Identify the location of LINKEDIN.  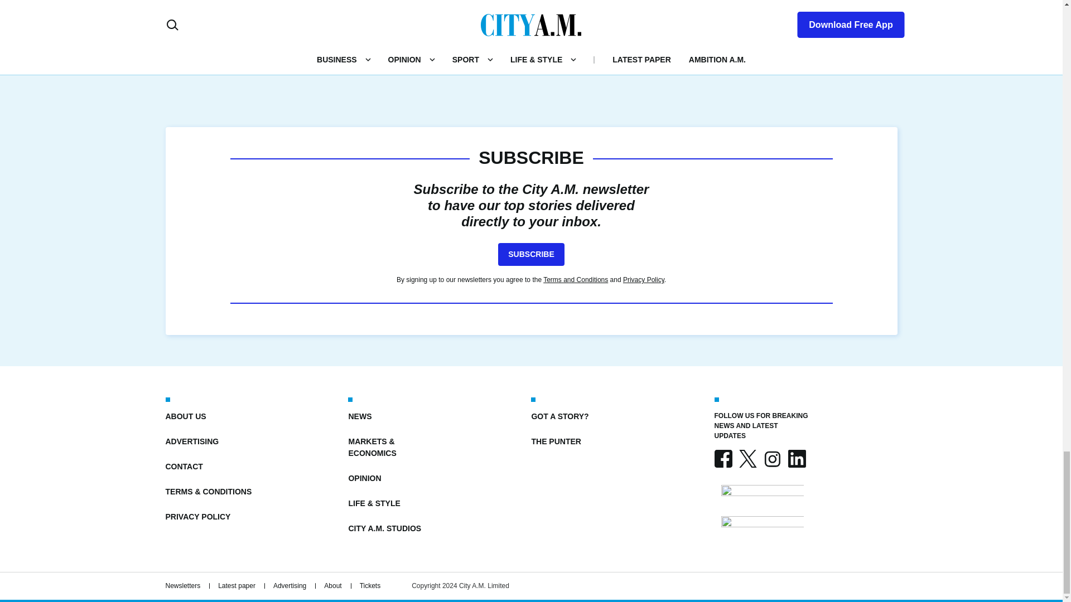
(796, 458).